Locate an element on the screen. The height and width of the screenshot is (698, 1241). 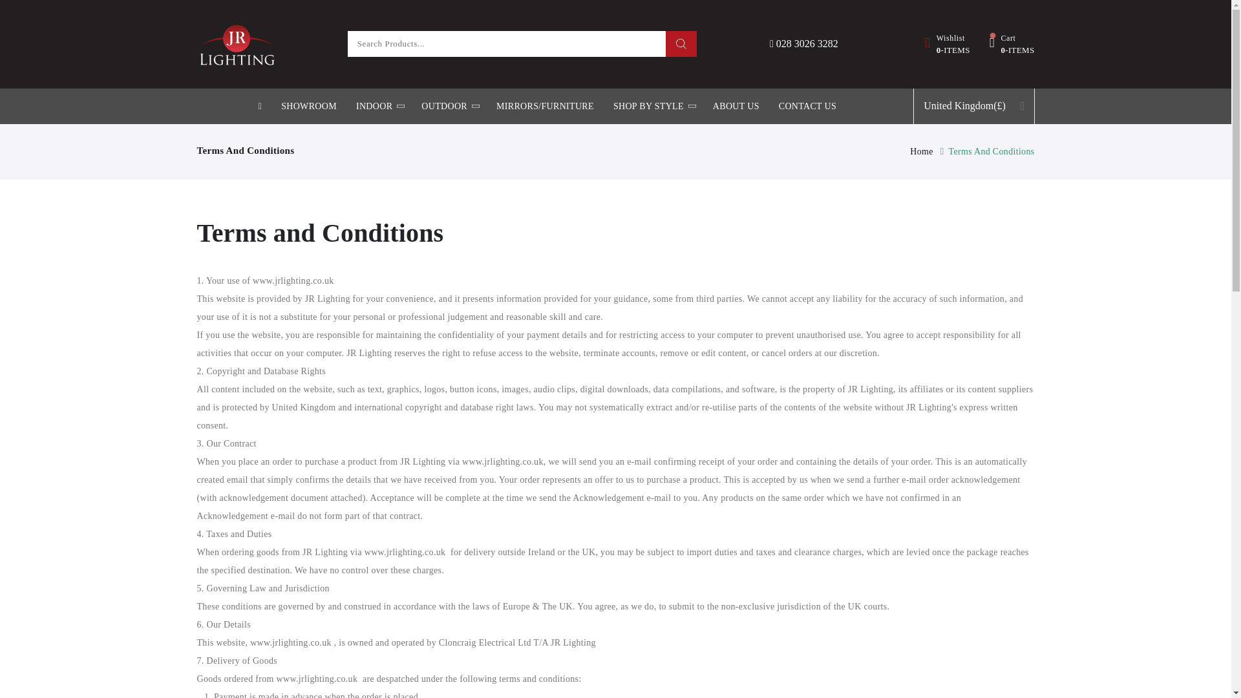
INDOOR is located at coordinates (948, 44).